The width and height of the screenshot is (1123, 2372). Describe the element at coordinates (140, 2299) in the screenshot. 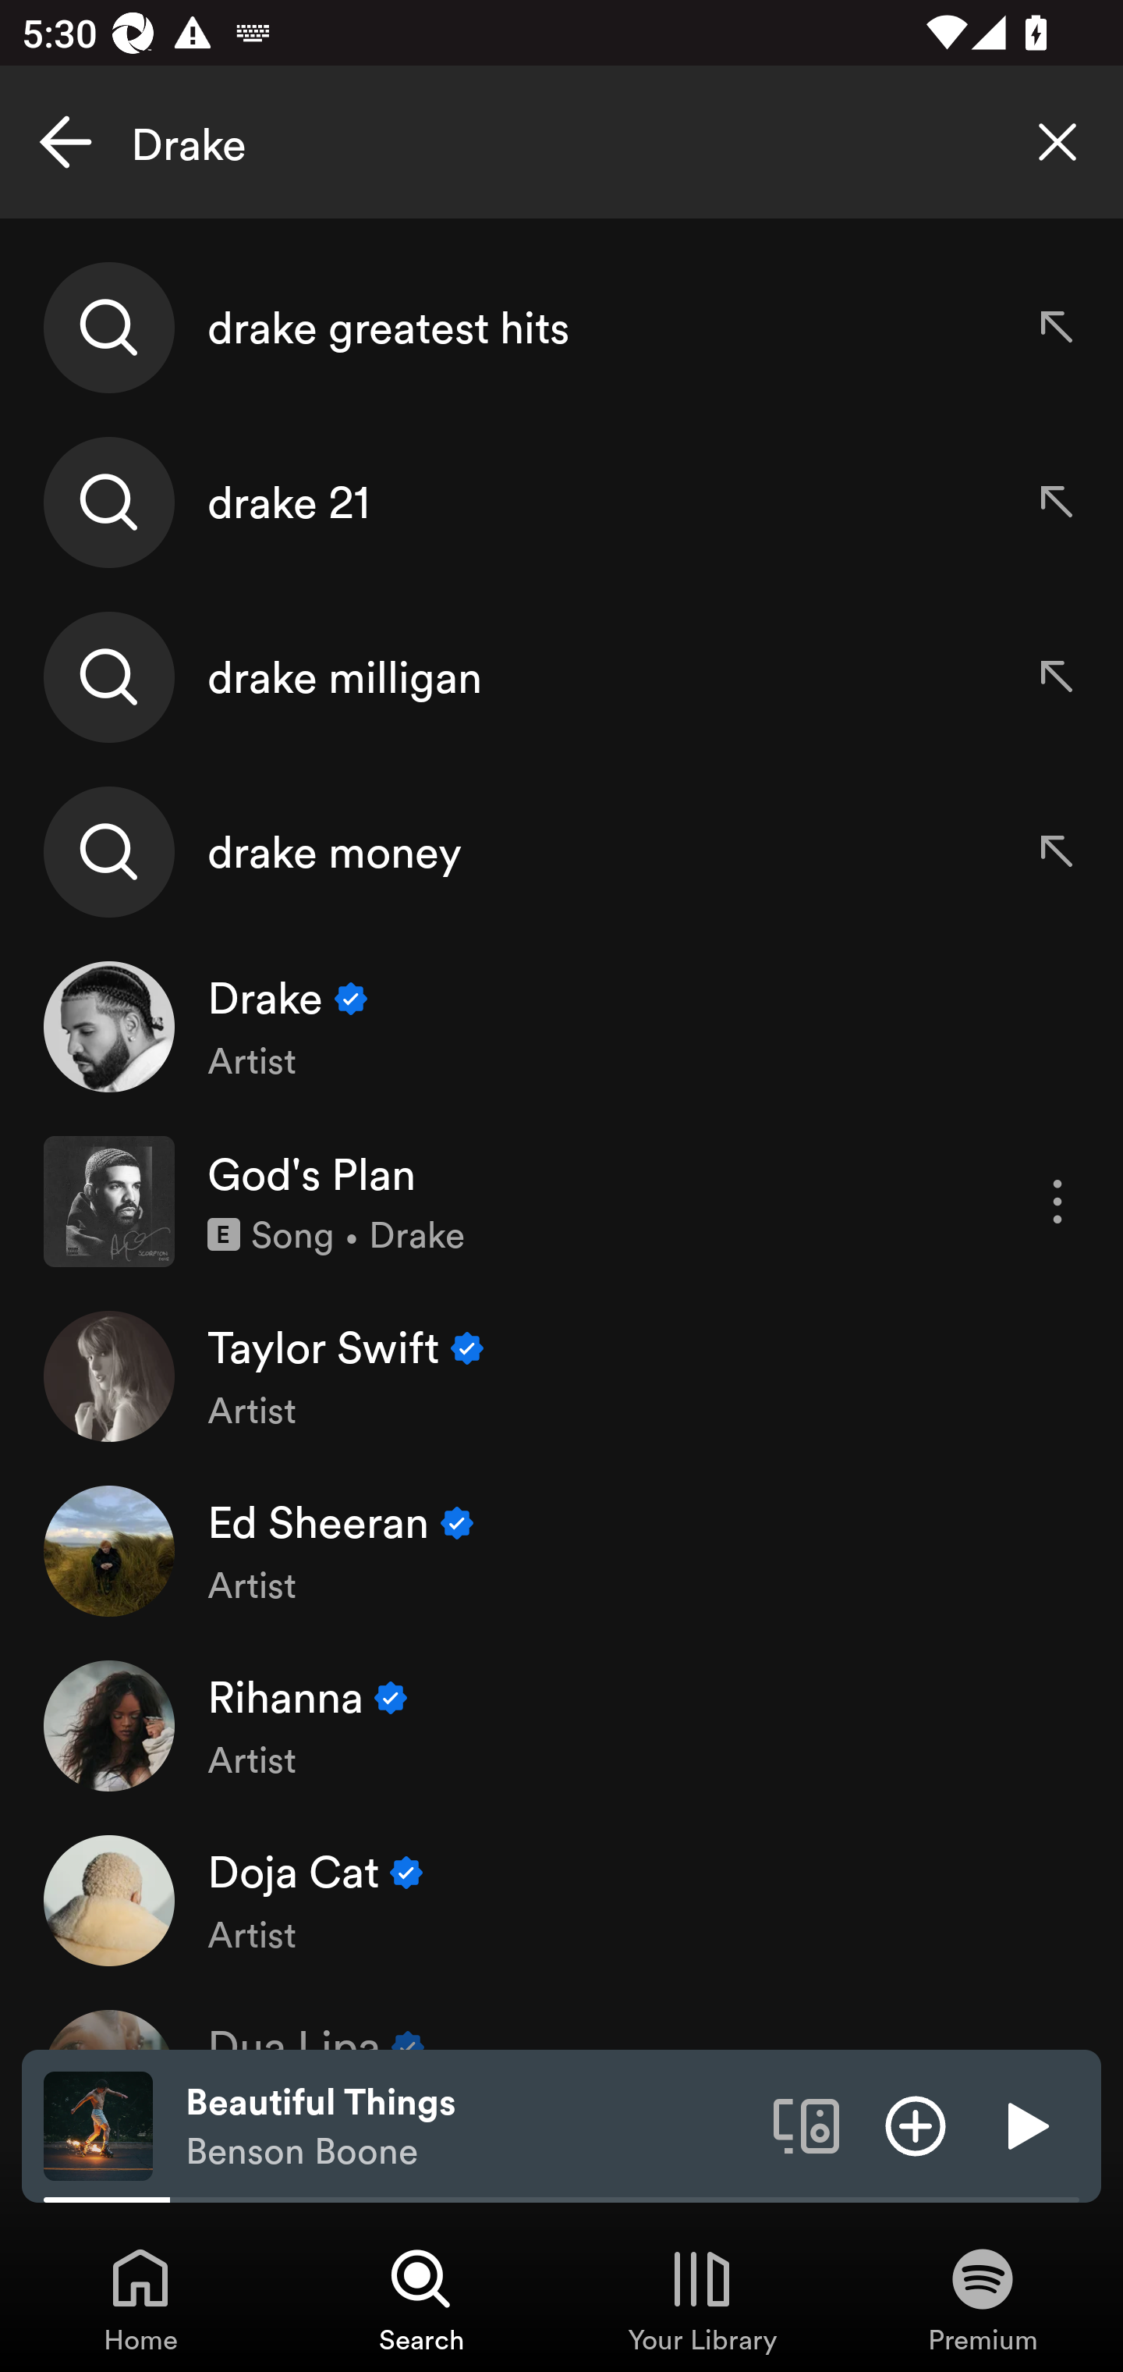

I see `Home, Tab 1 of 4 Home Home` at that location.